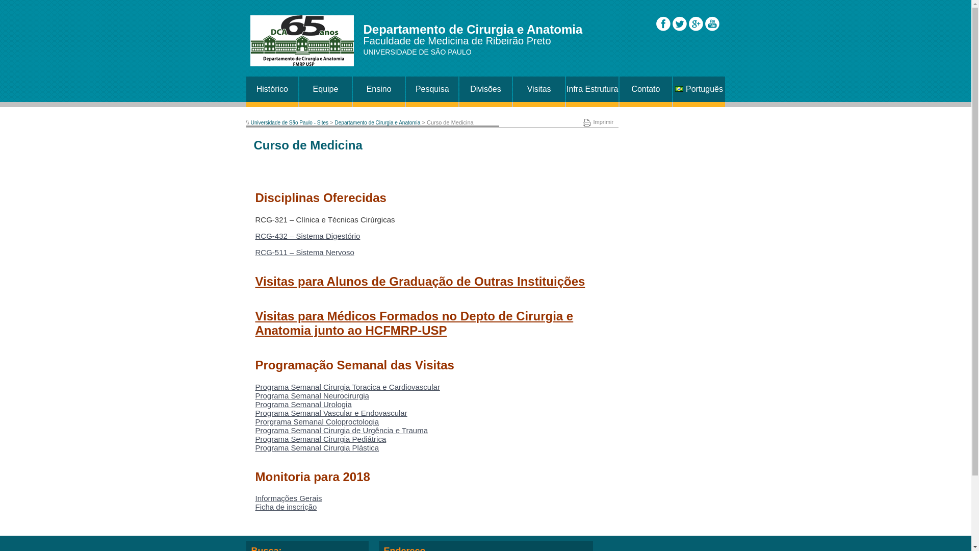 This screenshot has height=551, width=979. What do you see at coordinates (432, 89) in the screenshot?
I see `Pesquisa` at bounding box center [432, 89].